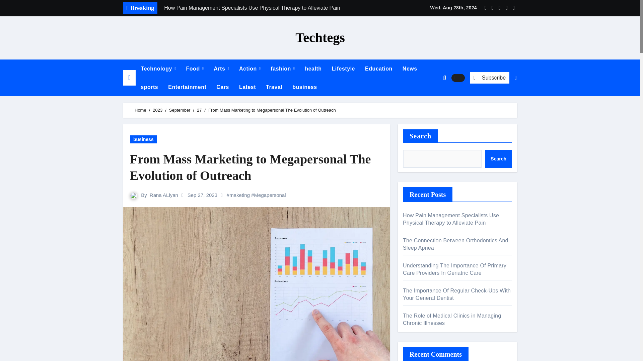  I want to click on Entertainment, so click(187, 87).